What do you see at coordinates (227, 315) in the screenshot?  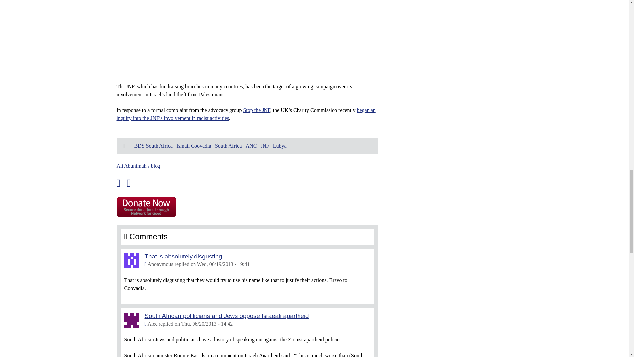 I see `South African politicians and Jews oppose Israeali apartheid` at bounding box center [227, 315].